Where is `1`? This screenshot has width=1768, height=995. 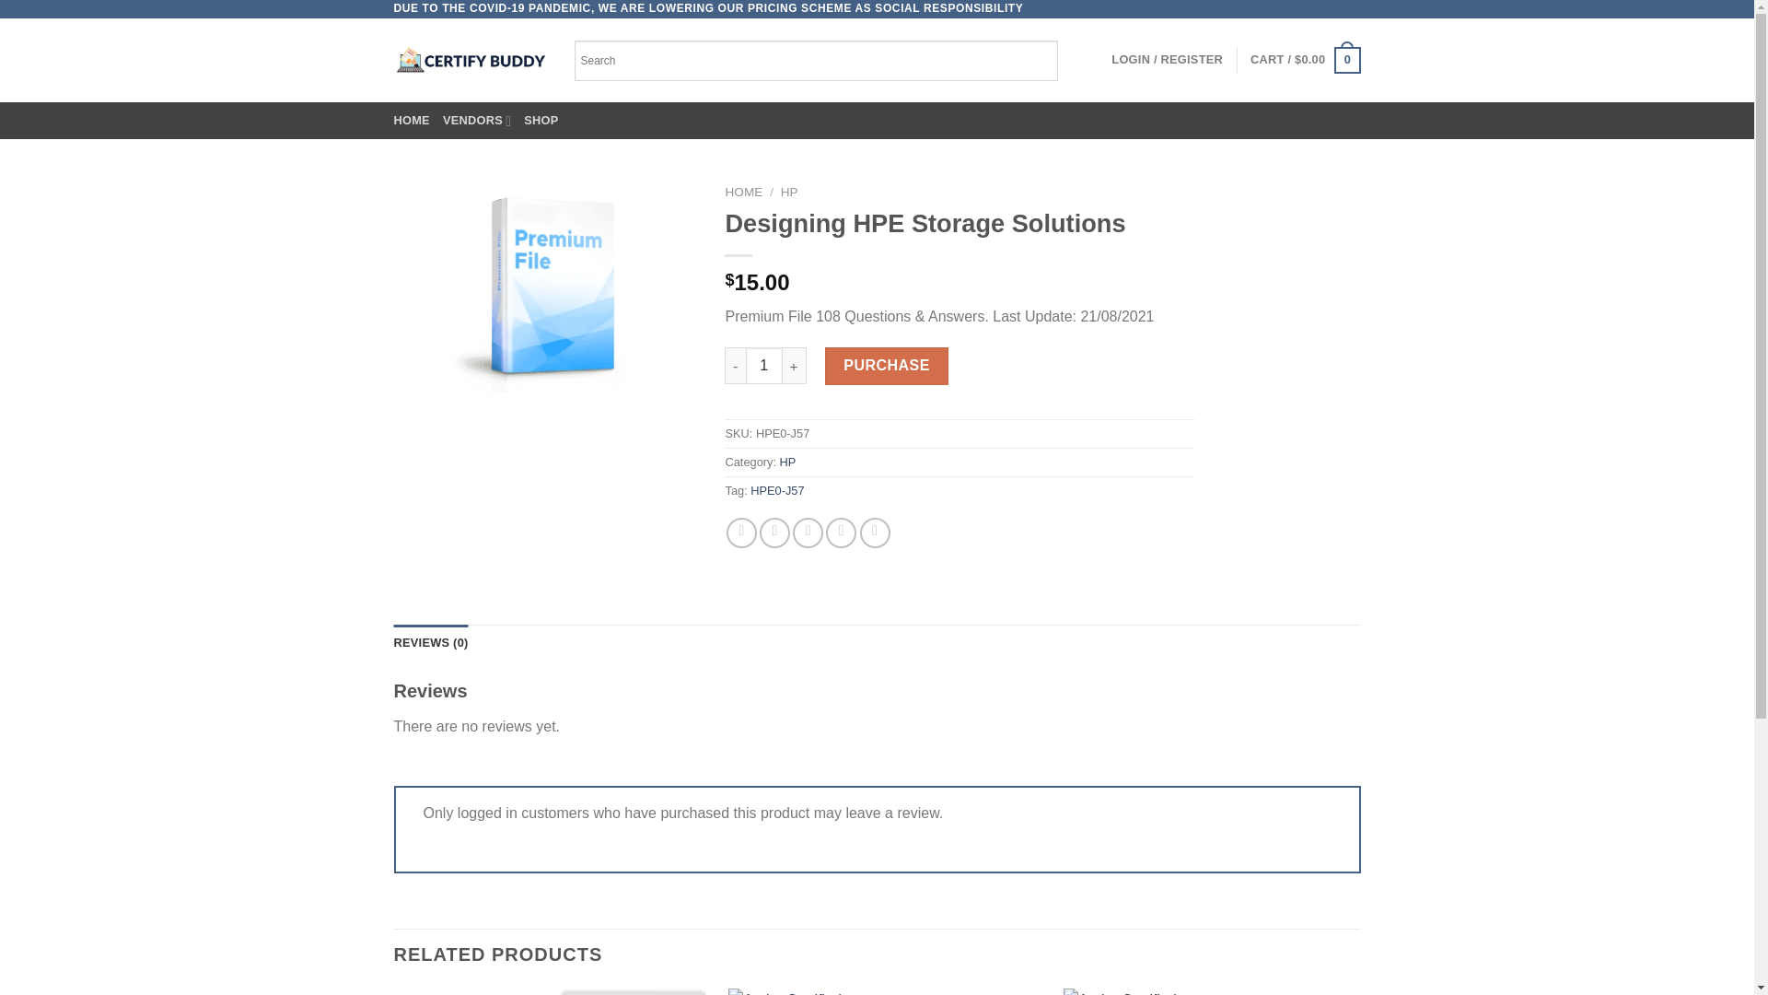 1 is located at coordinates (764, 365).